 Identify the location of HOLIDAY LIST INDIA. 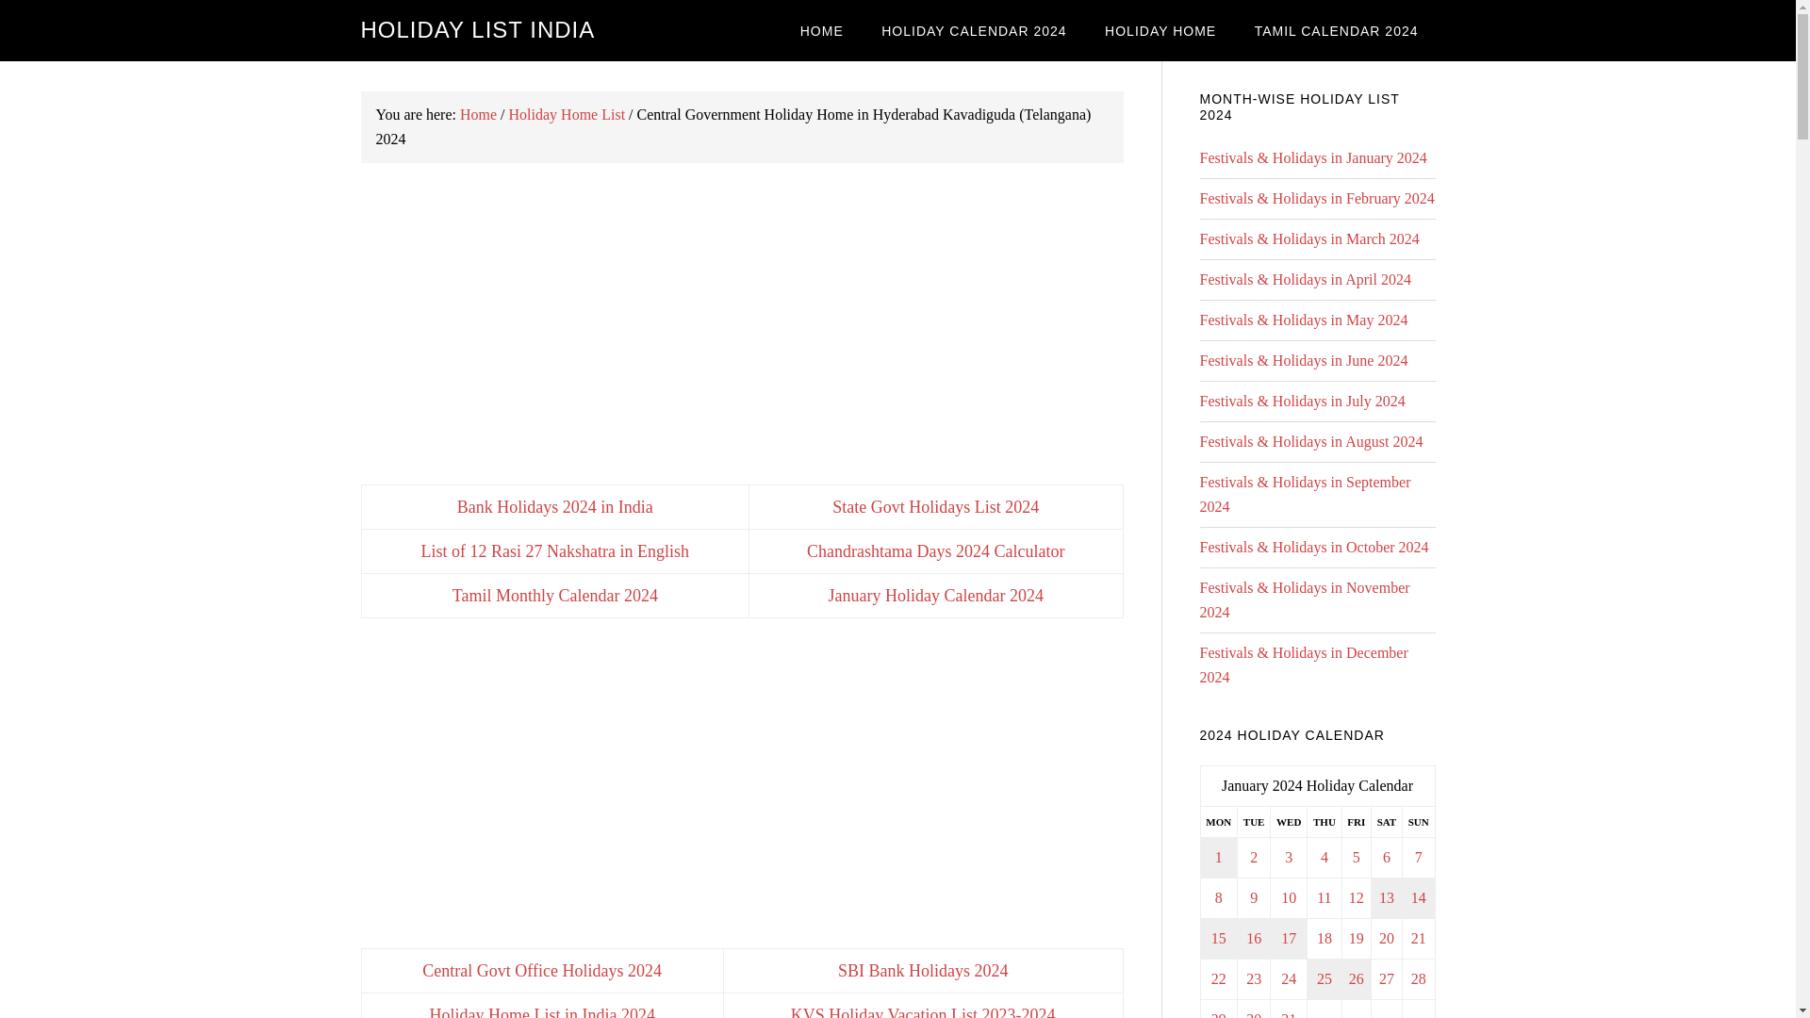
(477, 30).